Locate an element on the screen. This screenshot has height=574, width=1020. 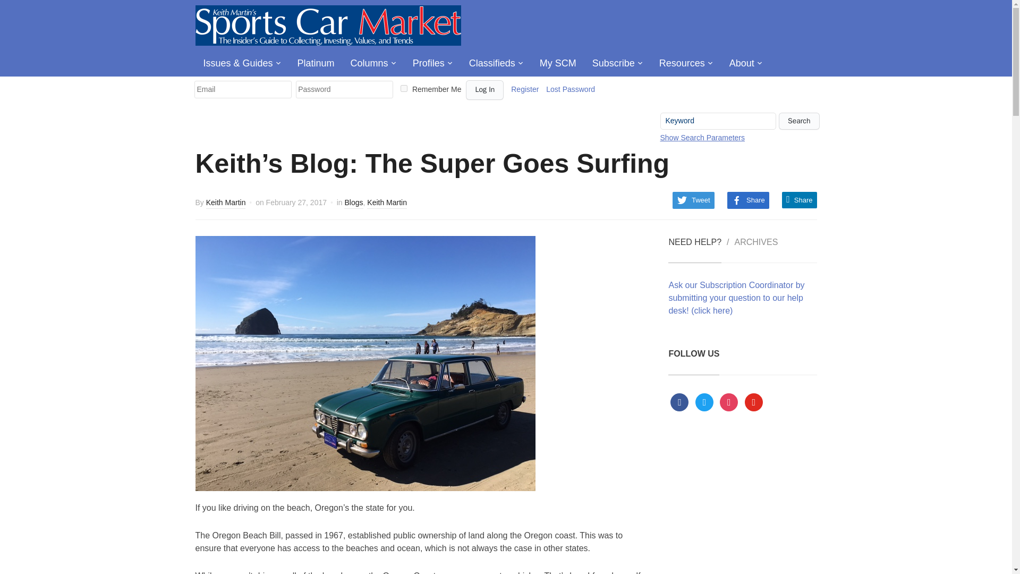
Keith Martin's Guide to Car Collecting and Investing is located at coordinates (328, 24).